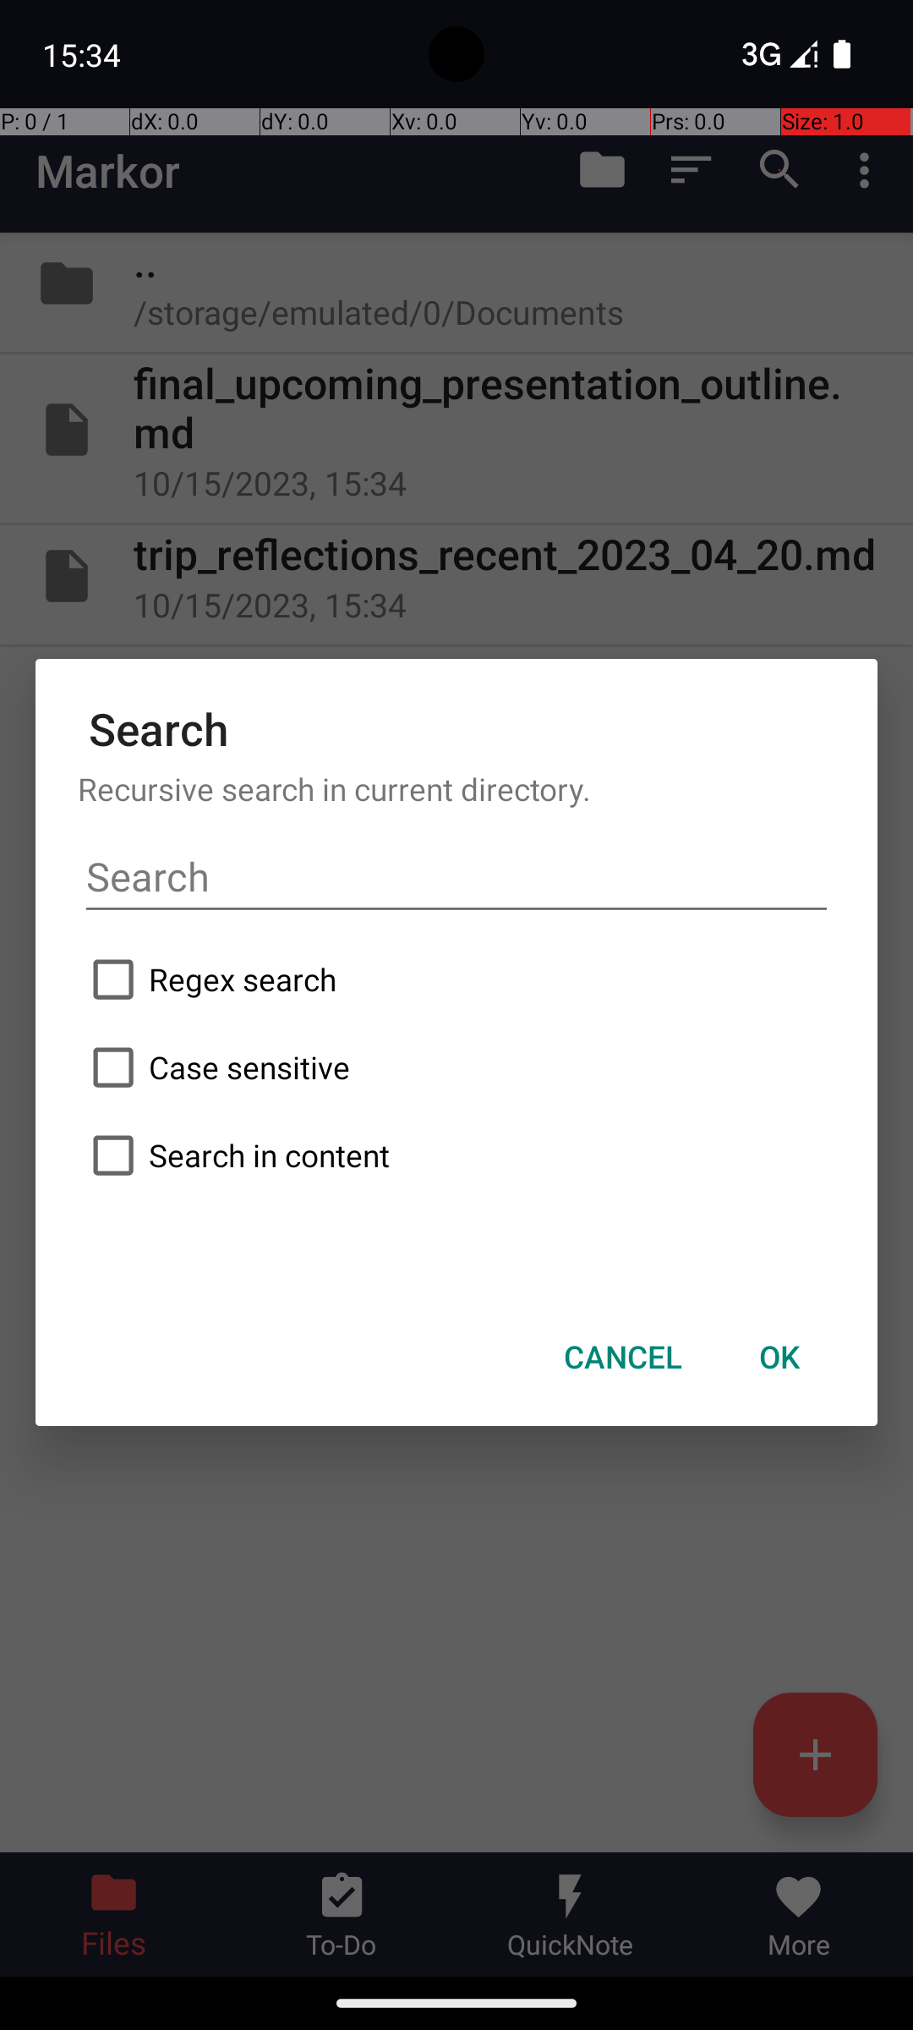 This screenshot has width=913, height=2030. Describe the element at coordinates (456, 1067) in the screenshot. I see `Case sensitive` at that location.